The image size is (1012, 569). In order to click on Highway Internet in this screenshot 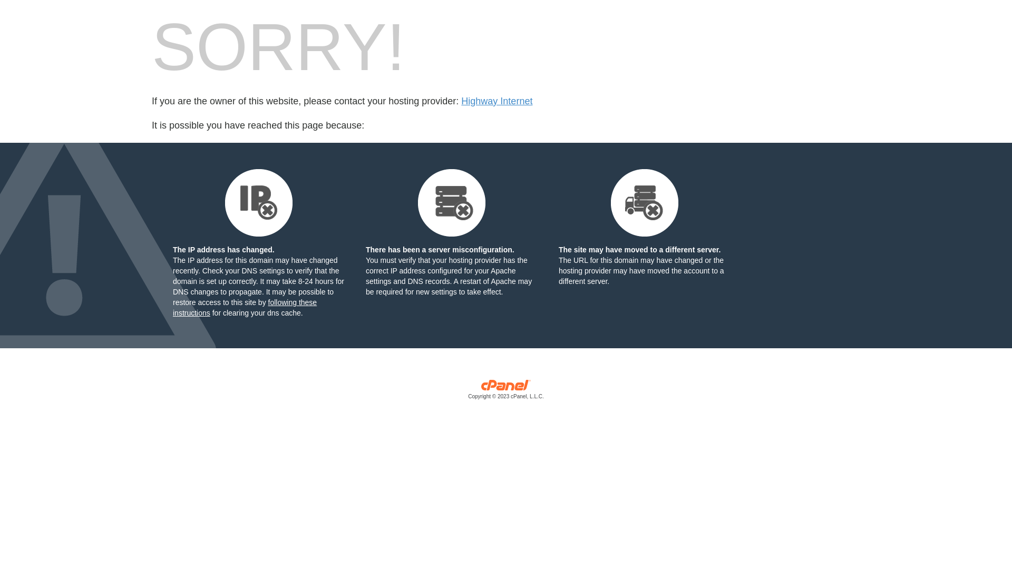, I will do `click(497, 101)`.